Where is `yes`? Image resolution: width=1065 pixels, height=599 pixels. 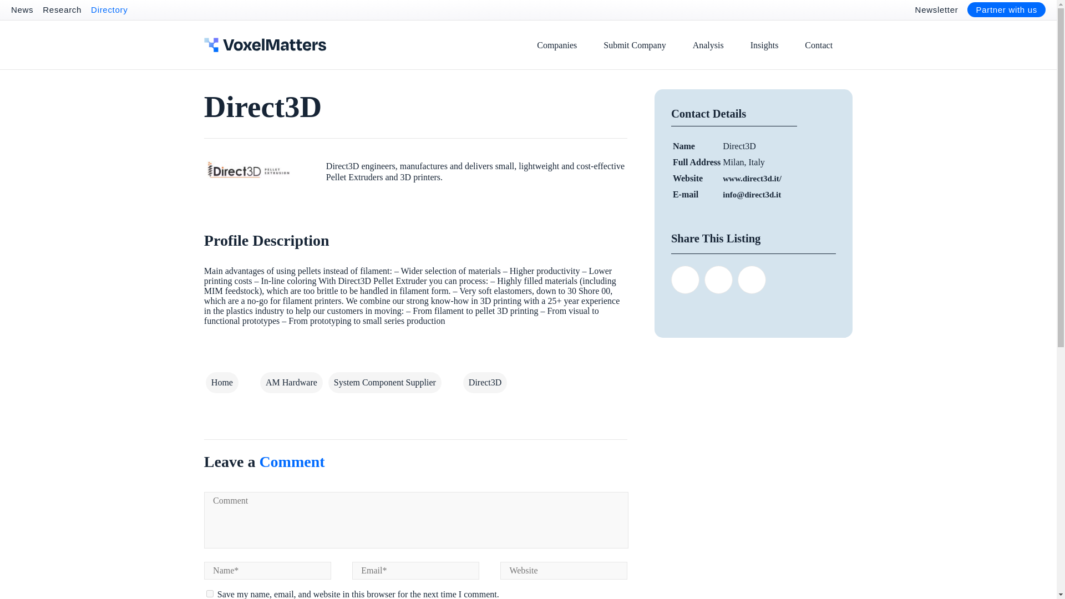
yes is located at coordinates (210, 593).